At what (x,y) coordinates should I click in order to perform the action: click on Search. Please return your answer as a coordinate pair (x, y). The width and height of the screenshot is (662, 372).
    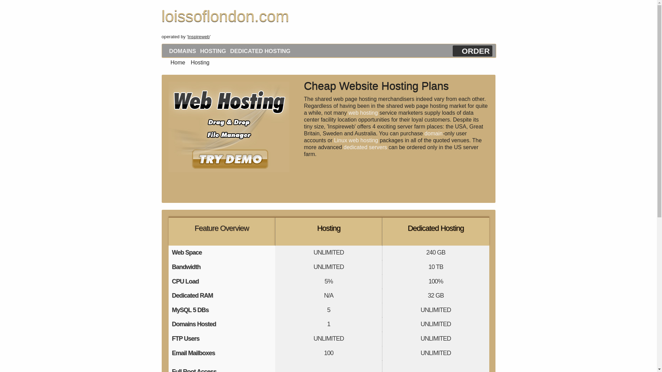
    Looking at the image, I should click on (286, 186).